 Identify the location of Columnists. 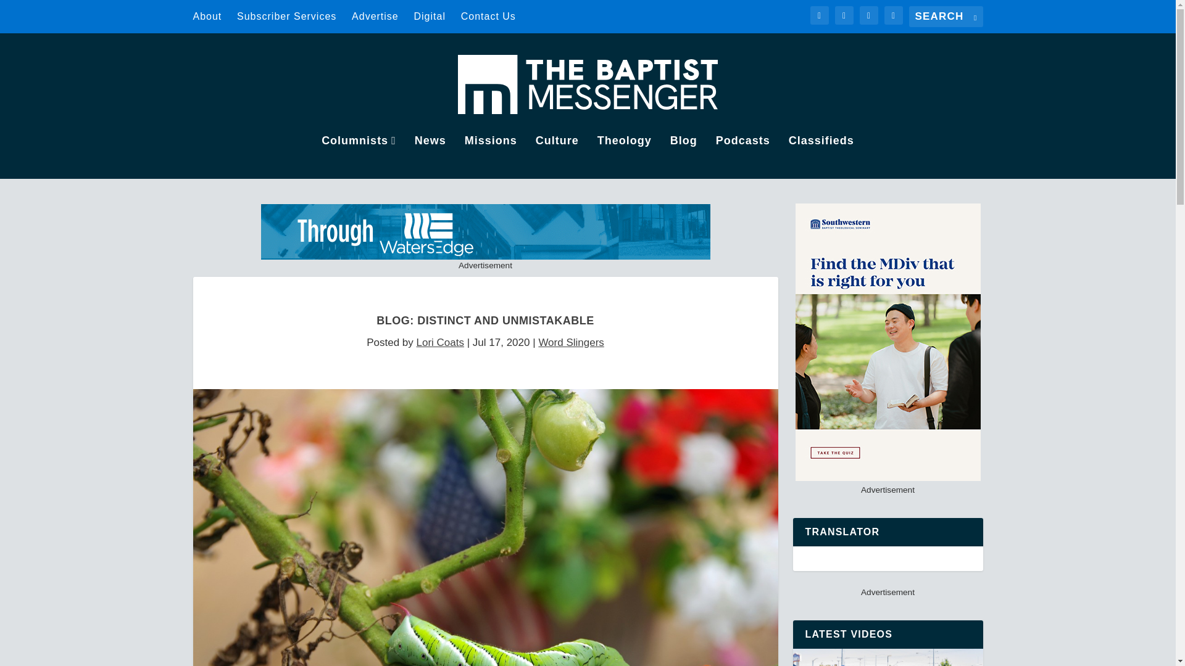
(358, 157).